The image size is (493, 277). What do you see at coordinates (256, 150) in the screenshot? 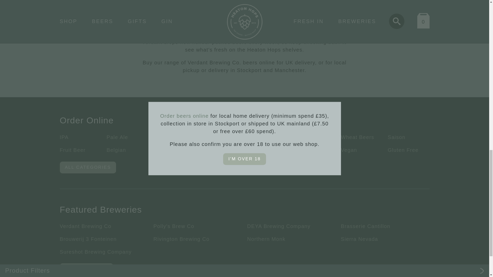
I see `Whisky` at bounding box center [256, 150].